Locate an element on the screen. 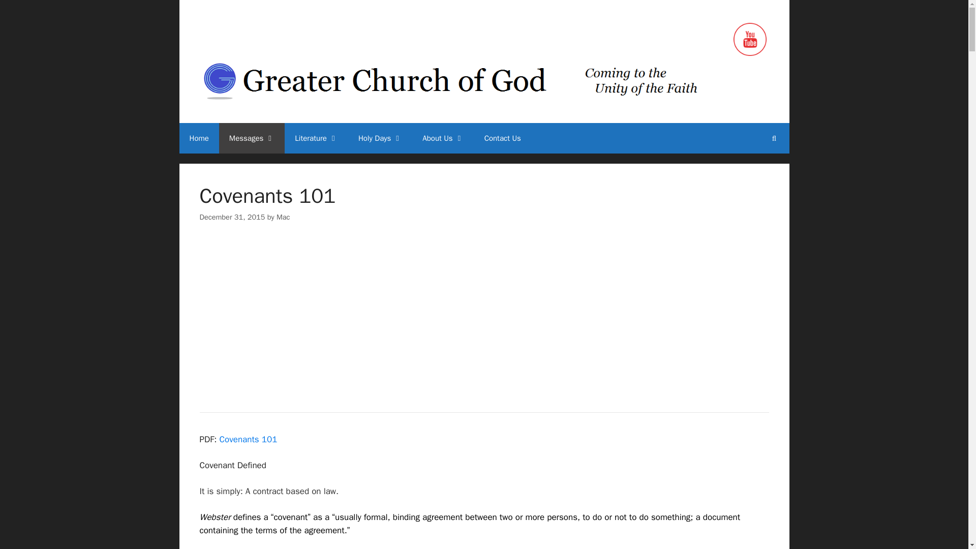 The height and width of the screenshot is (549, 976). About Us is located at coordinates (442, 138).